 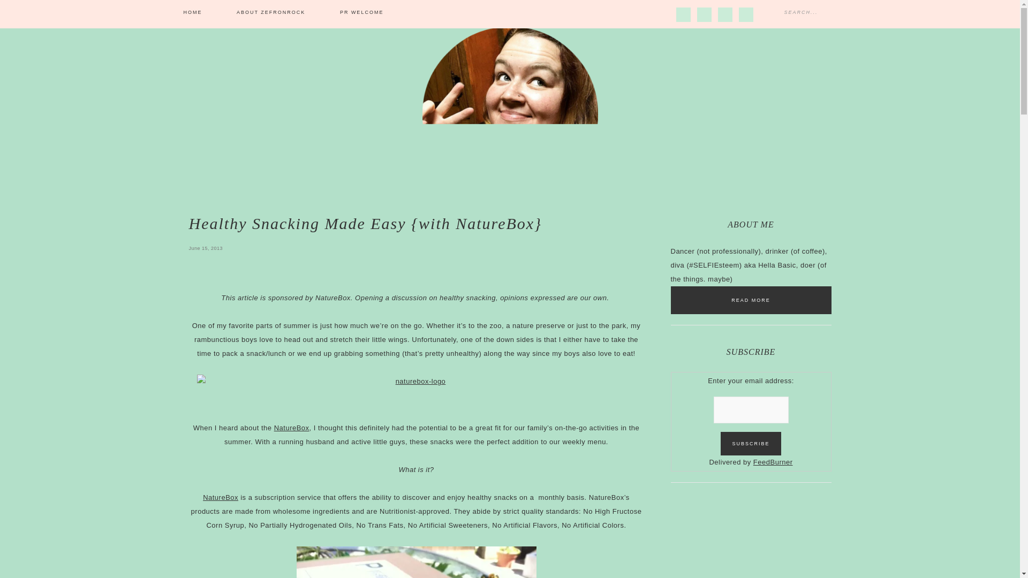 I want to click on MIXED PRINTS LIFE, so click(x=510, y=107).